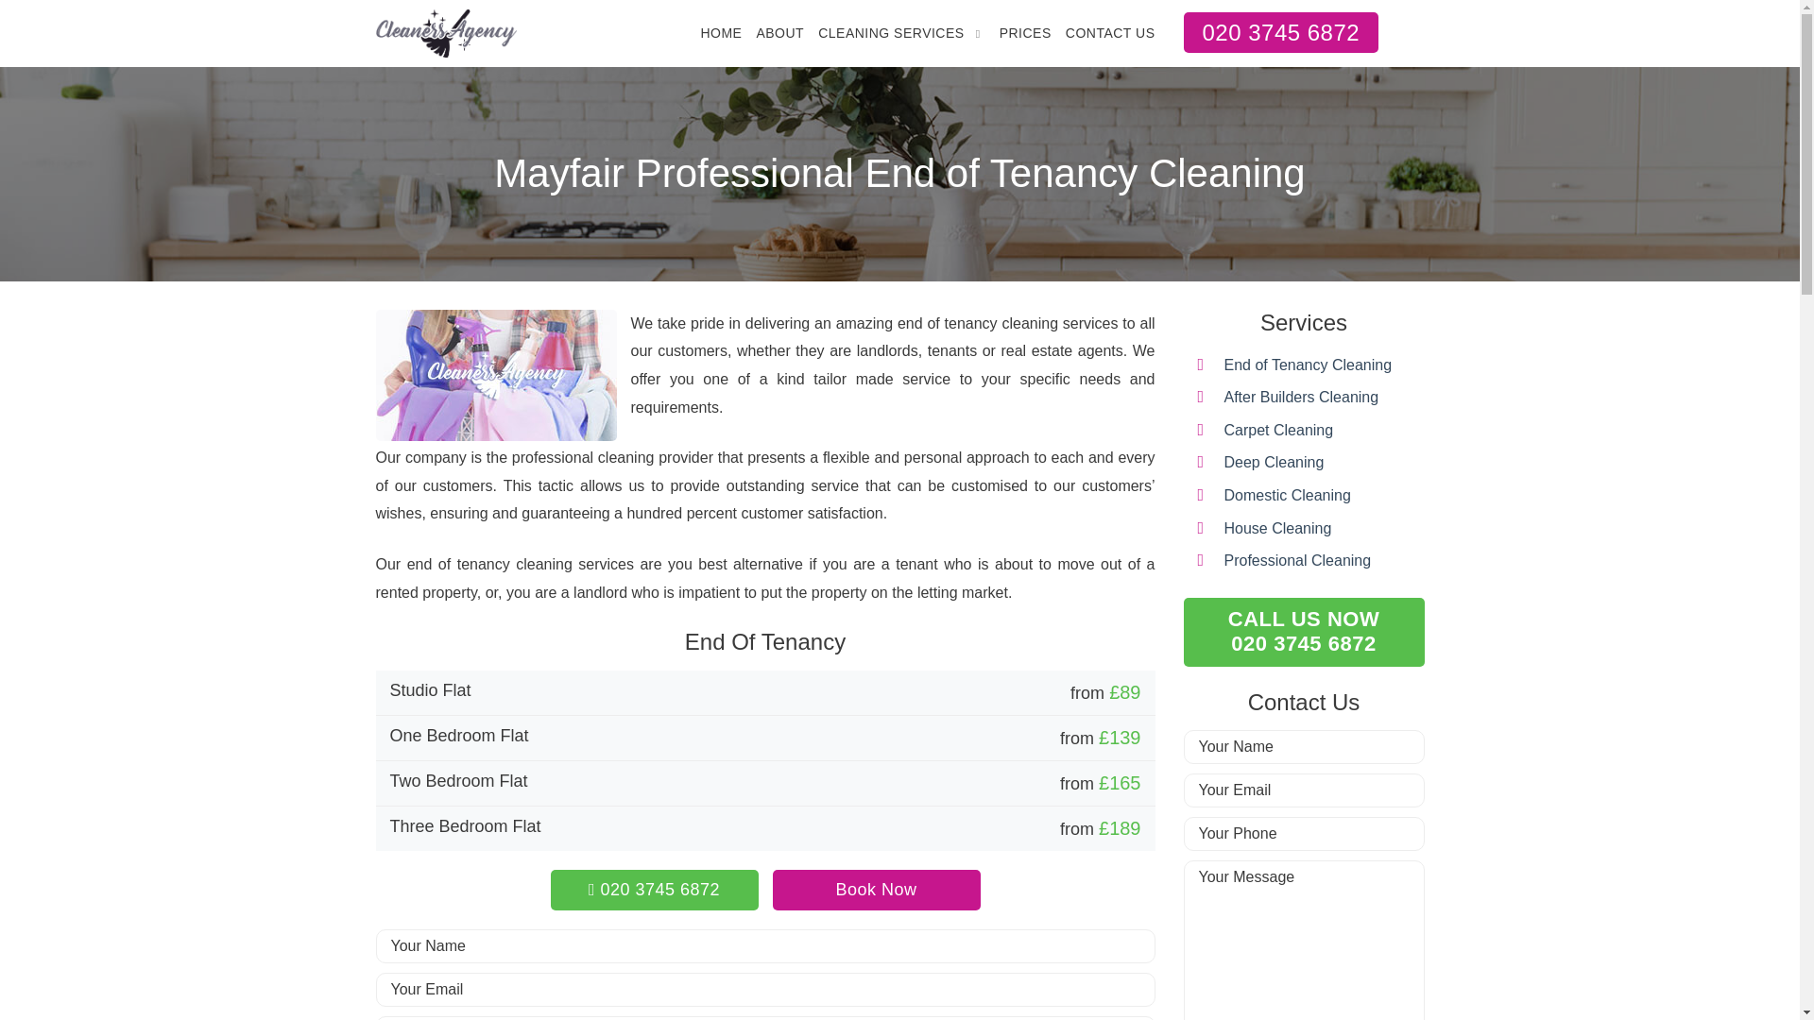  What do you see at coordinates (891, 33) in the screenshot?
I see `PRICES` at bounding box center [891, 33].